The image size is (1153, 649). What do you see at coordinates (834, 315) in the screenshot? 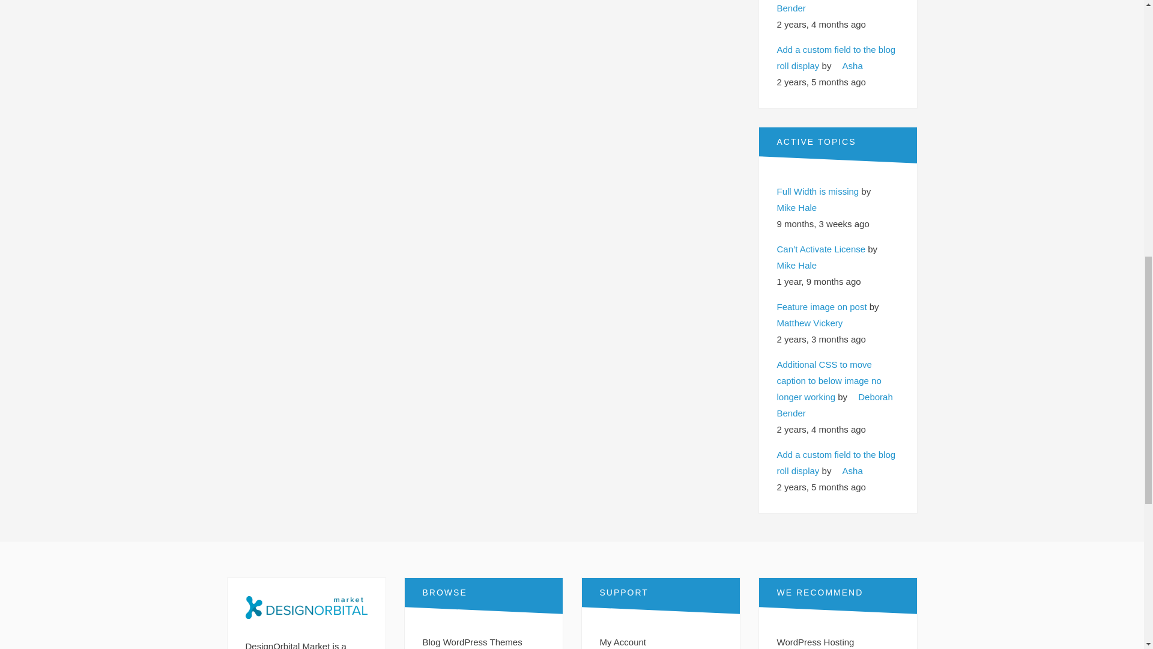
I see `View Matthew Vickery's profile` at bounding box center [834, 315].